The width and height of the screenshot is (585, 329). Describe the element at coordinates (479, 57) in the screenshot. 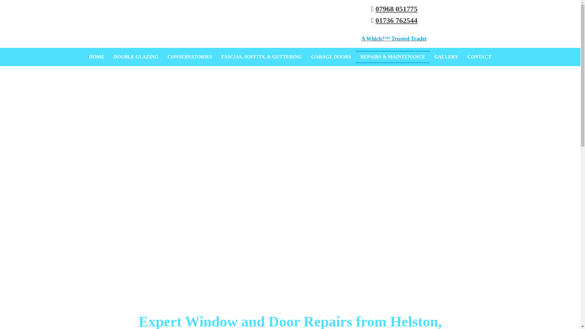

I see `CONTACT` at that location.